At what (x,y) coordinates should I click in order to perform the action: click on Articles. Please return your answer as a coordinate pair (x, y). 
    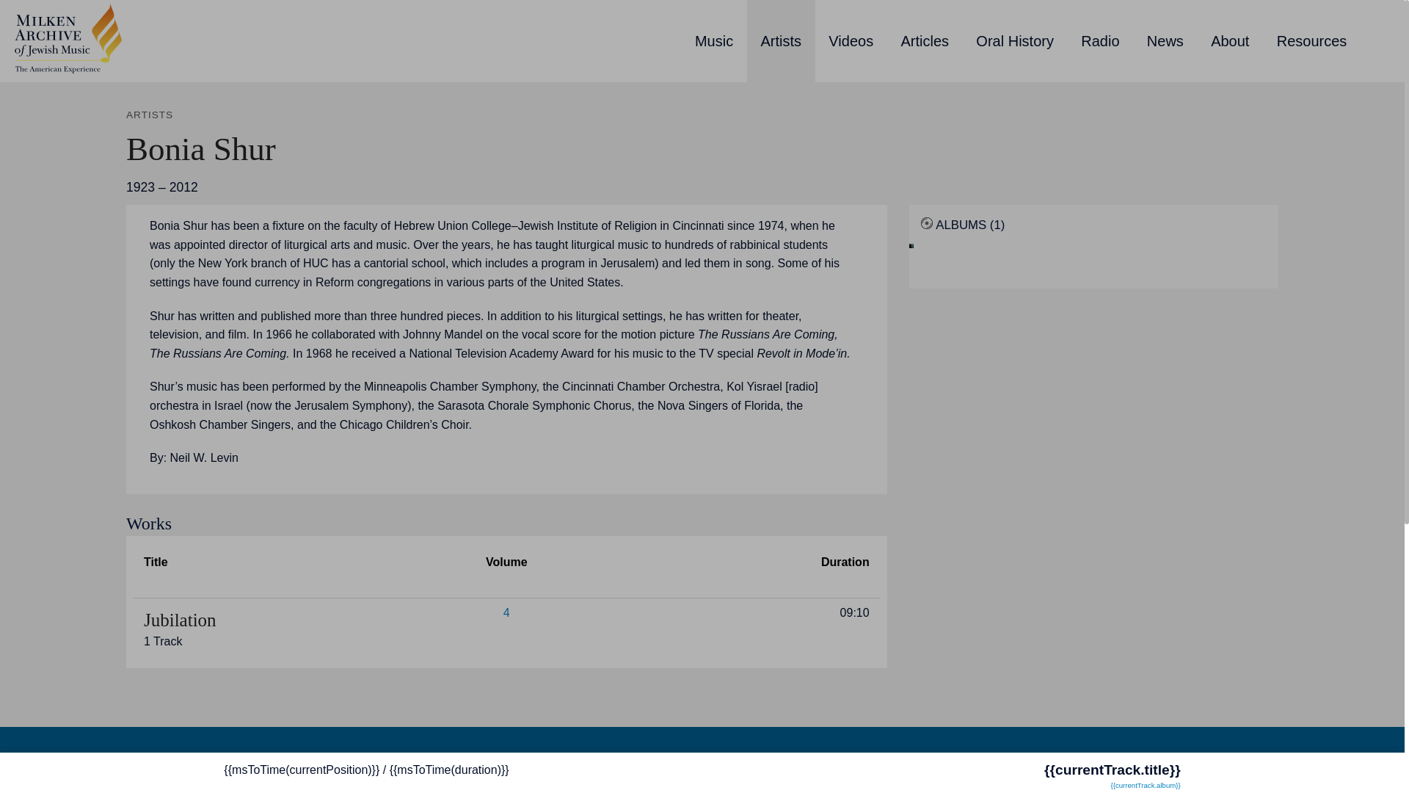
    Looking at the image, I should click on (925, 41).